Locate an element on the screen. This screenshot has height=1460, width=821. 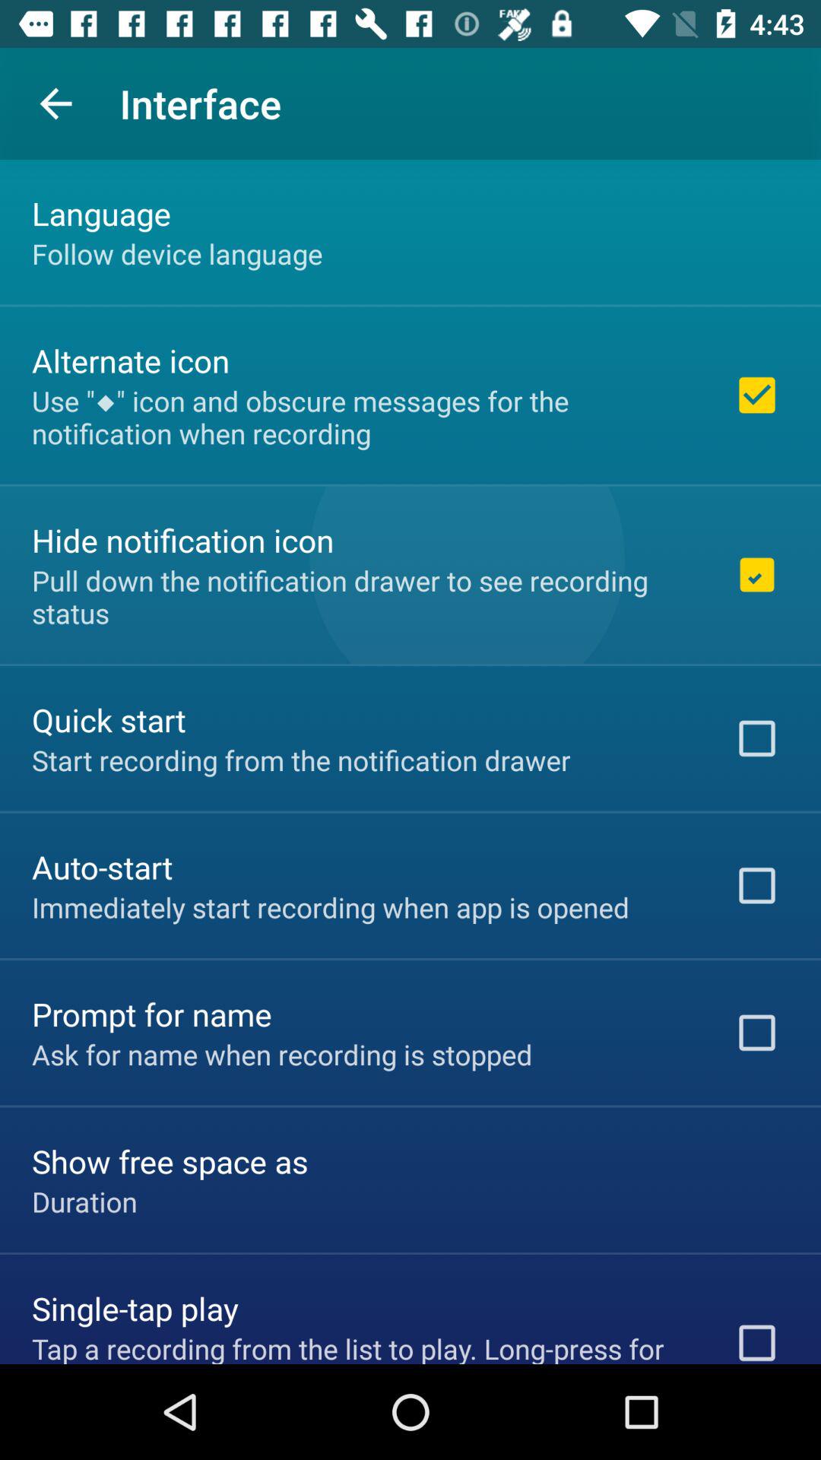
turn off item below the start recording from is located at coordinates (102, 867).